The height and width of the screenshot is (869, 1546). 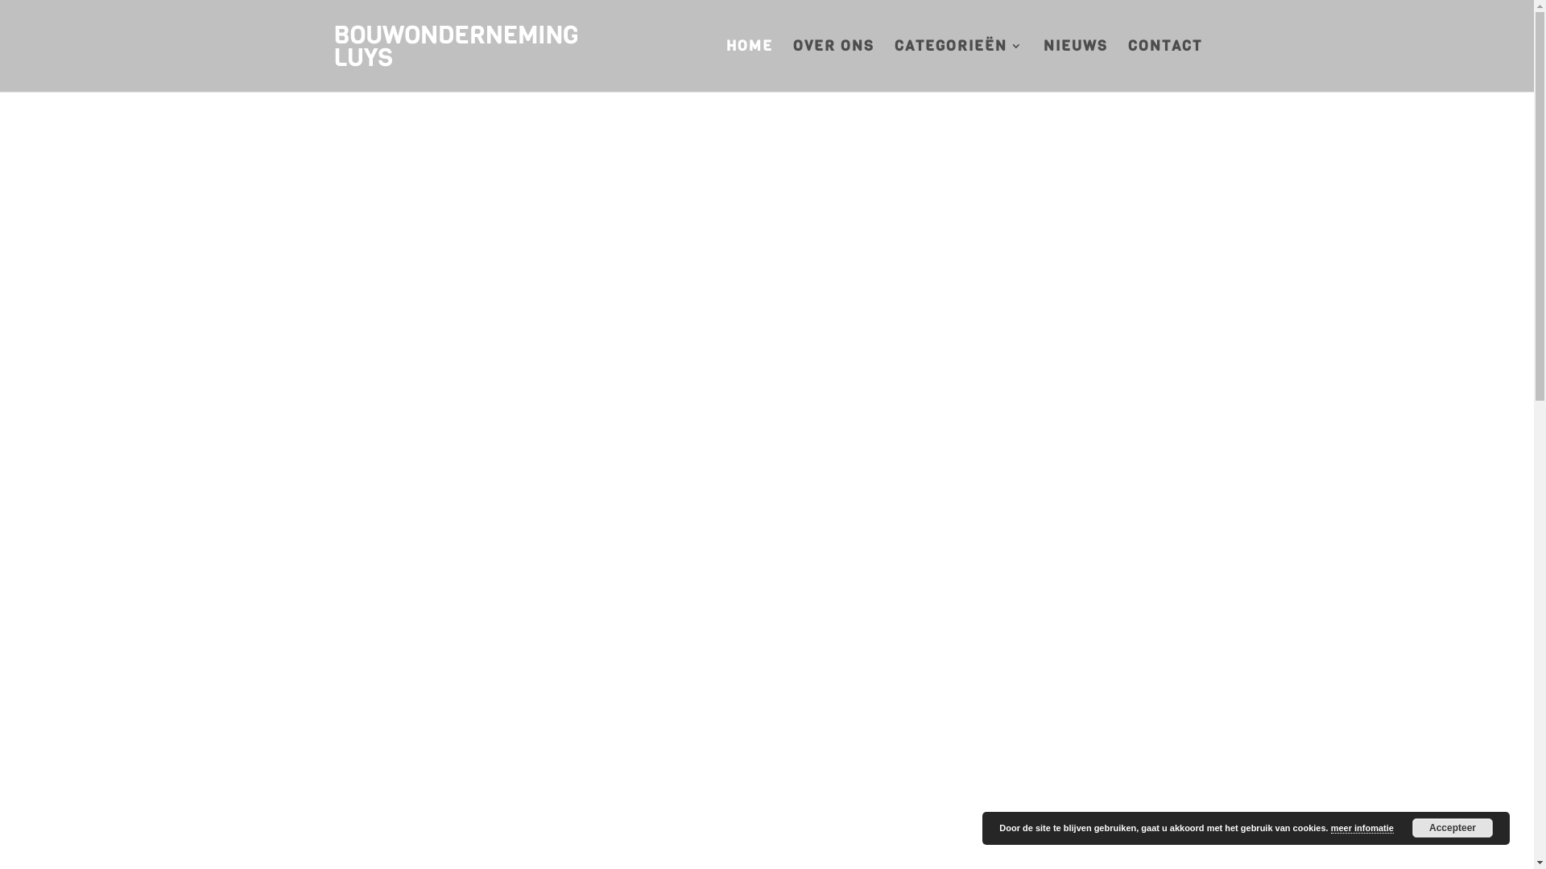 I want to click on OVER ONS, so click(x=833, y=66).